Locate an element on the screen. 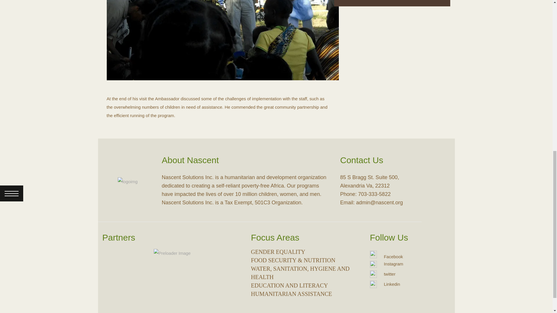 The height and width of the screenshot is (313, 557). logoimg is located at coordinates (128, 181).